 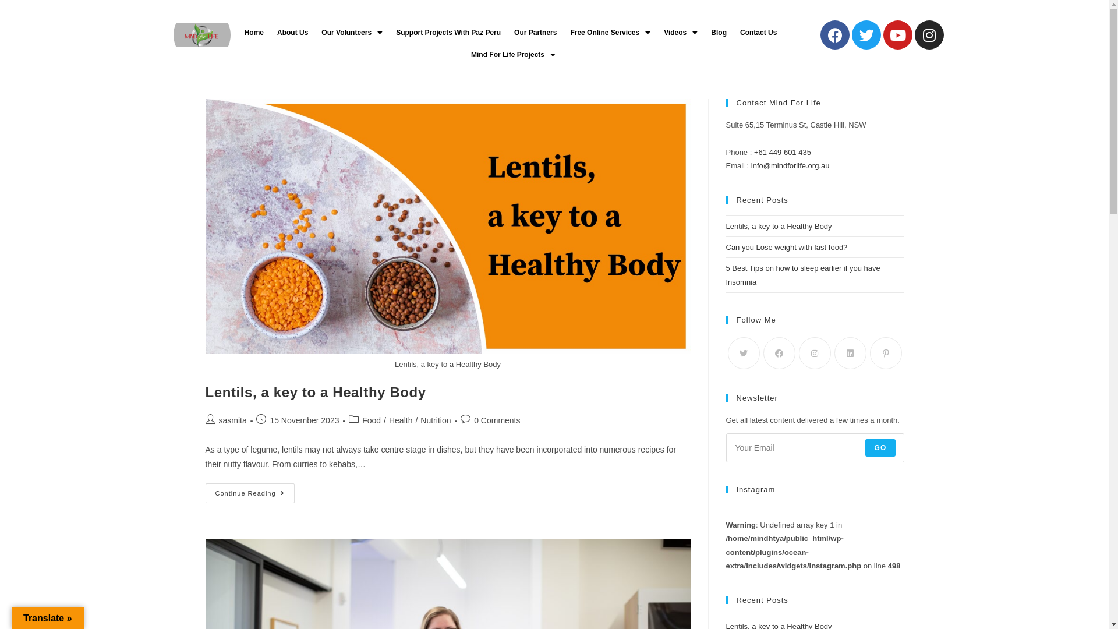 What do you see at coordinates (292, 33) in the screenshot?
I see `About Us` at bounding box center [292, 33].